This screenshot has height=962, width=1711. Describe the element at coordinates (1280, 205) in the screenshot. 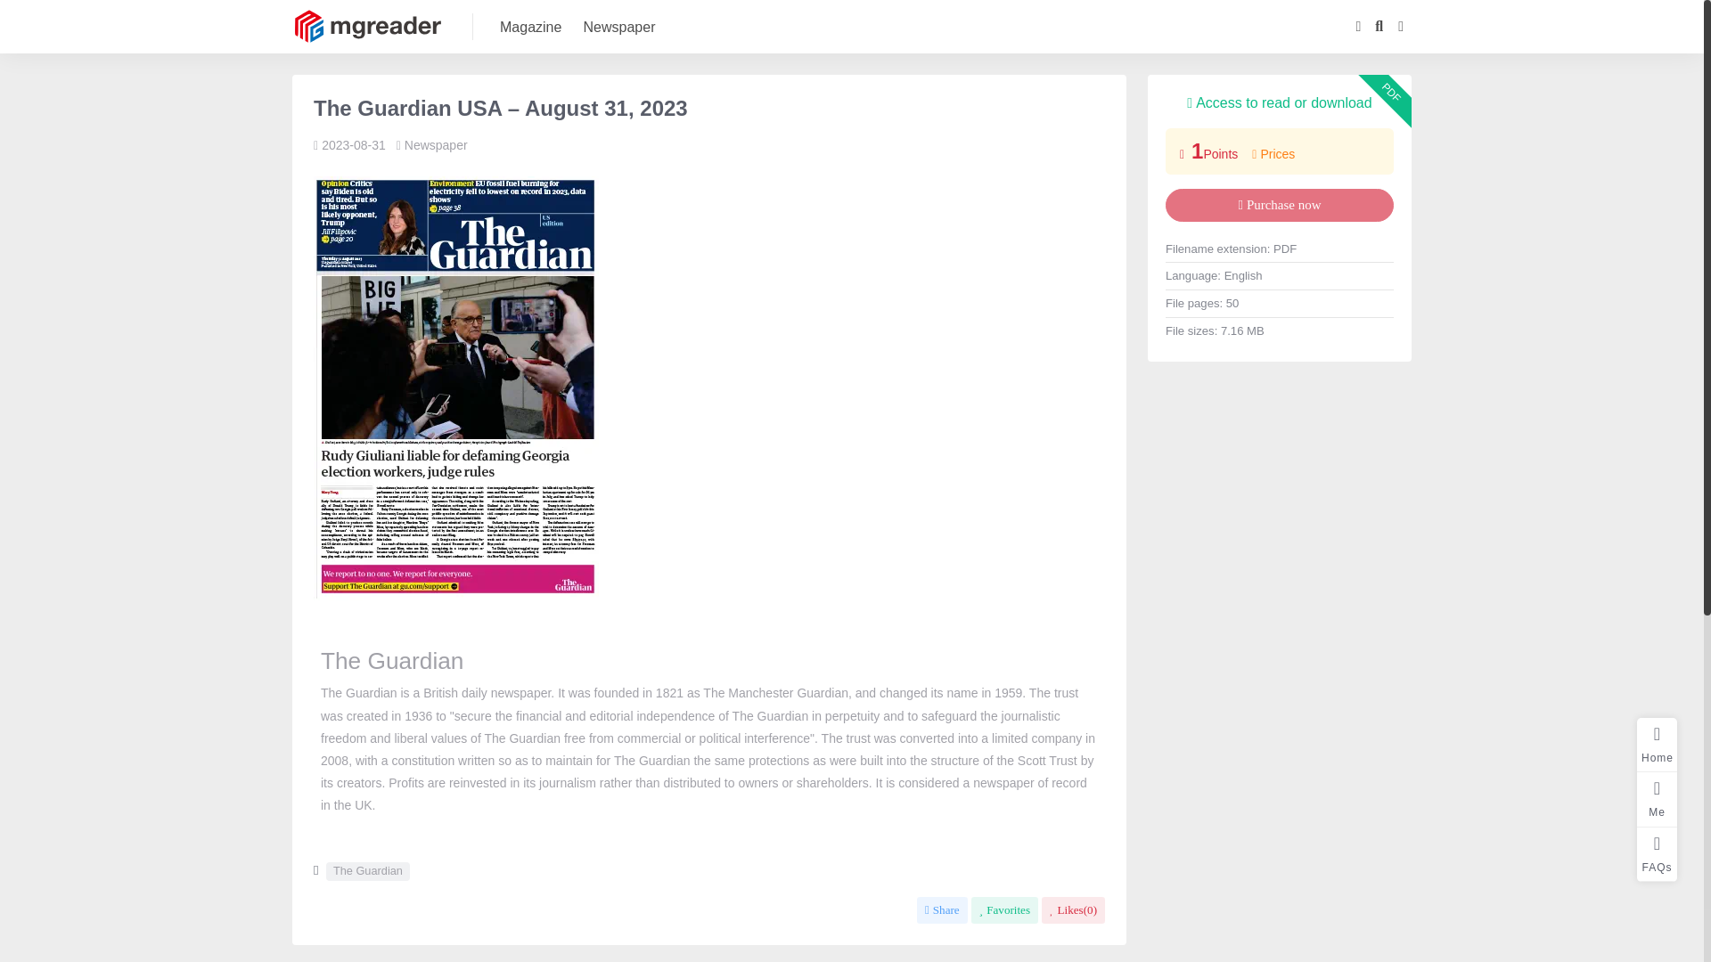

I see `Purchase now` at that location.